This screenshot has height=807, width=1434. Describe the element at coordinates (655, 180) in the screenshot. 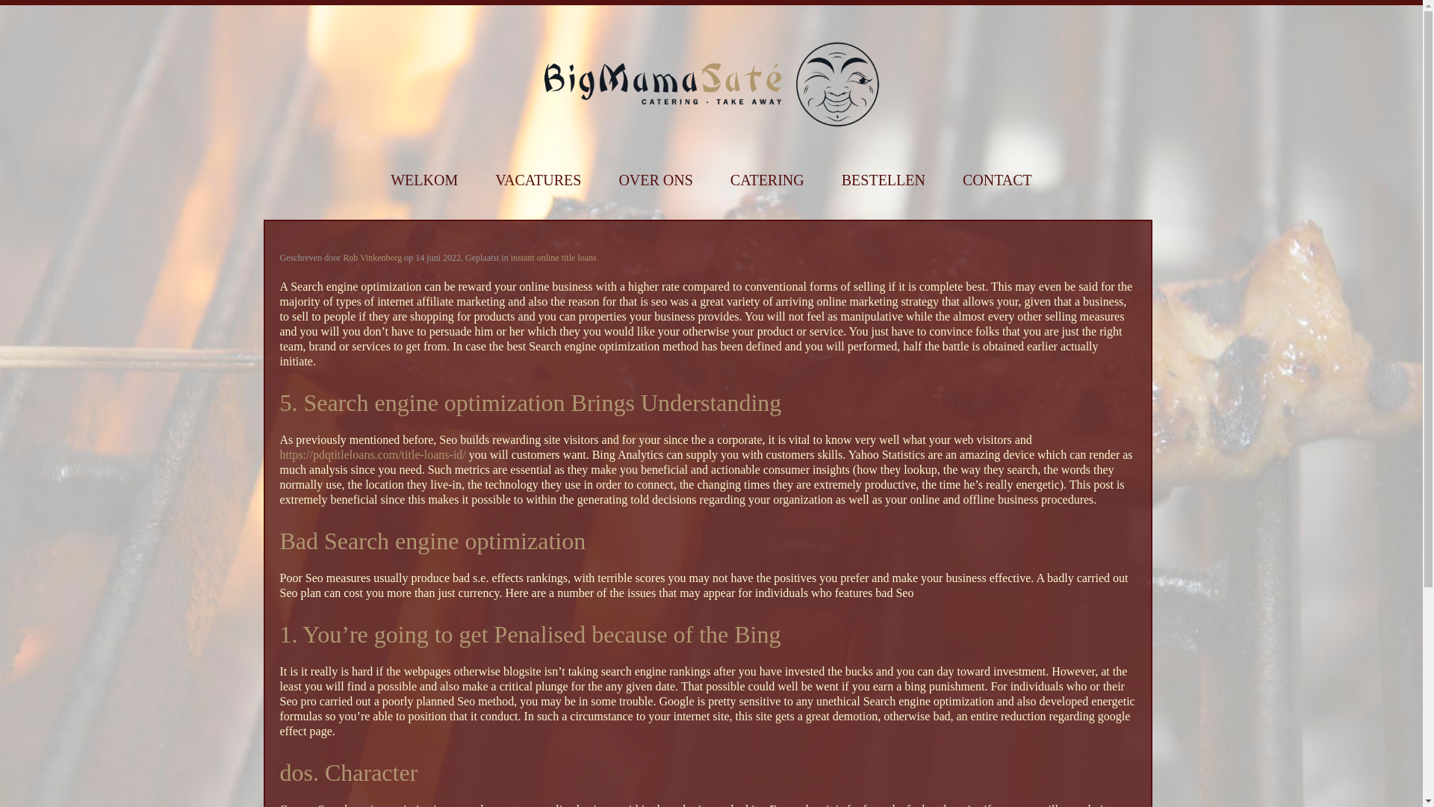

I see `OVER ONS` at that location.